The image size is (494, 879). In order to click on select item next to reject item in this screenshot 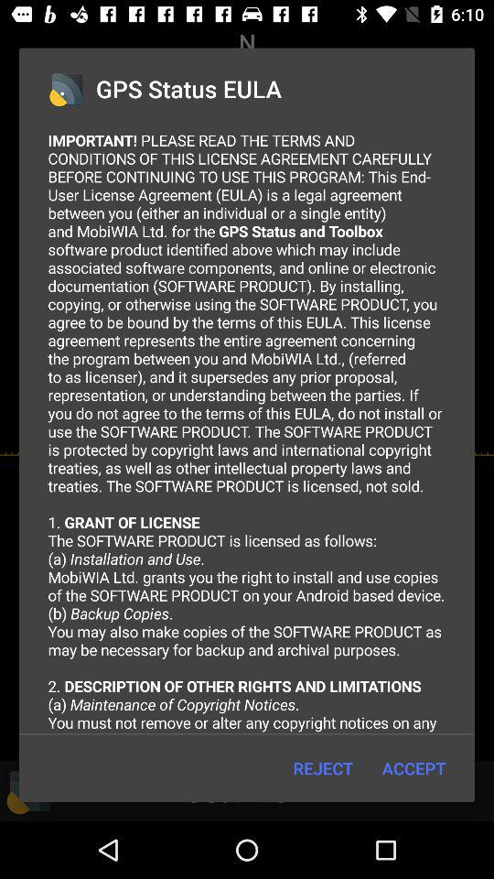, I will do `click(413, 767)`.